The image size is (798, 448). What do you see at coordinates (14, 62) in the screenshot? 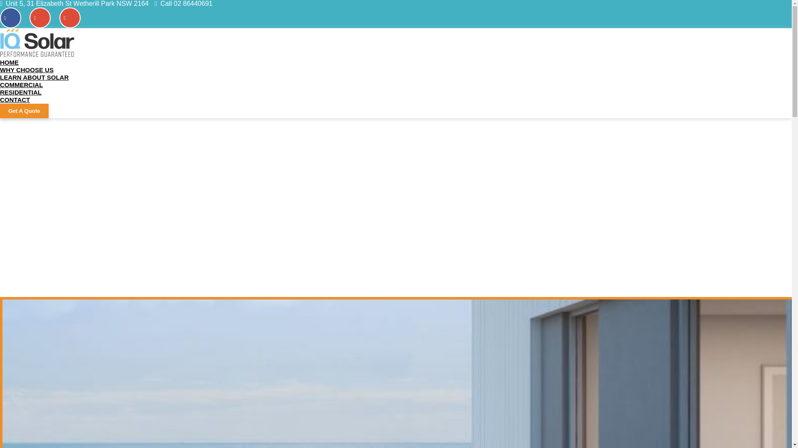
I see `HOME` at bounding box center [14, 62].